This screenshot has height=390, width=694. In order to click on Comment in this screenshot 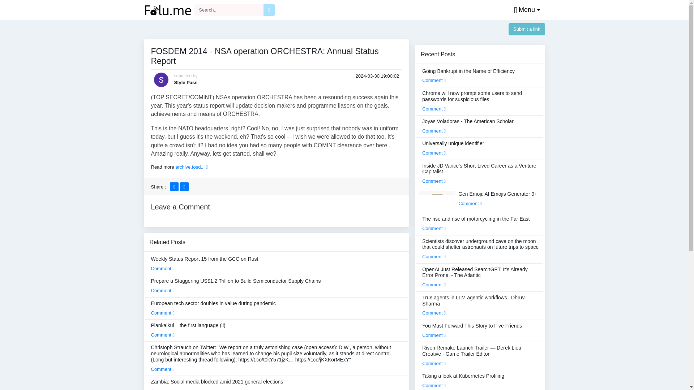, I will do `click(163, 268)`.